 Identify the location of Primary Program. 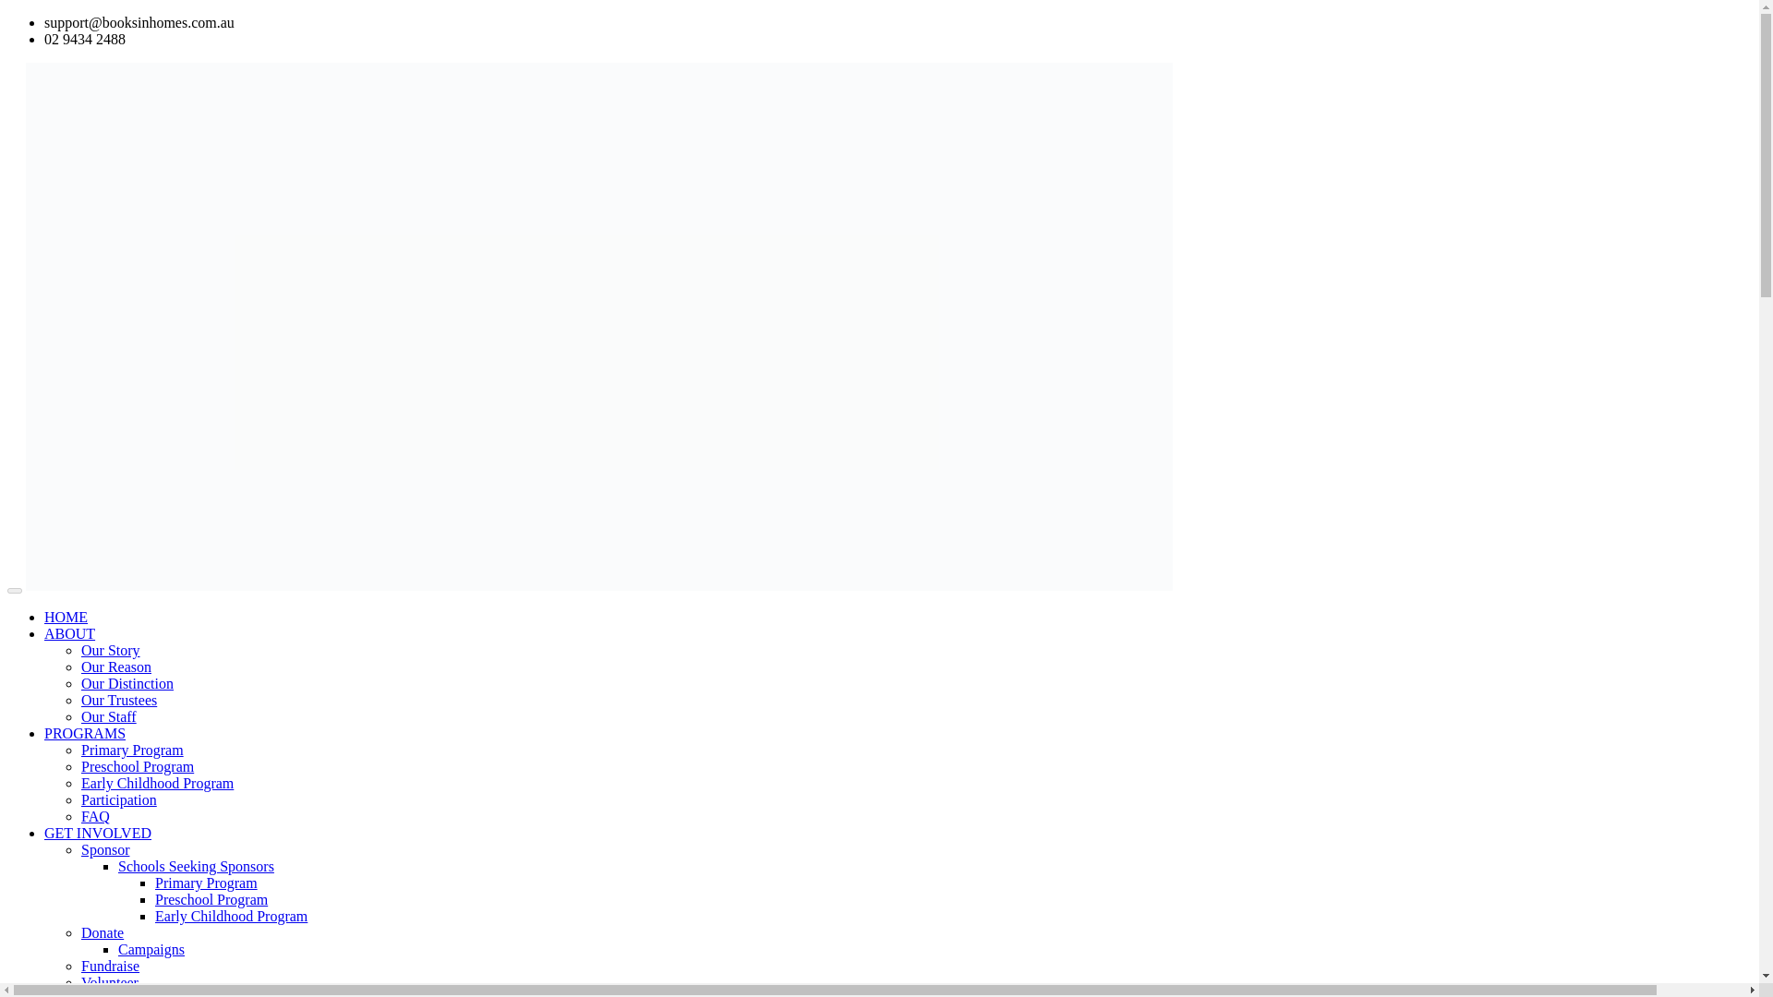
(133, 750).